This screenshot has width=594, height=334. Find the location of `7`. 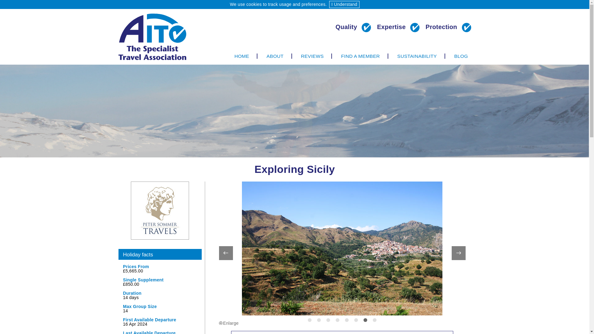

7 is located at coordinates (365, 320).